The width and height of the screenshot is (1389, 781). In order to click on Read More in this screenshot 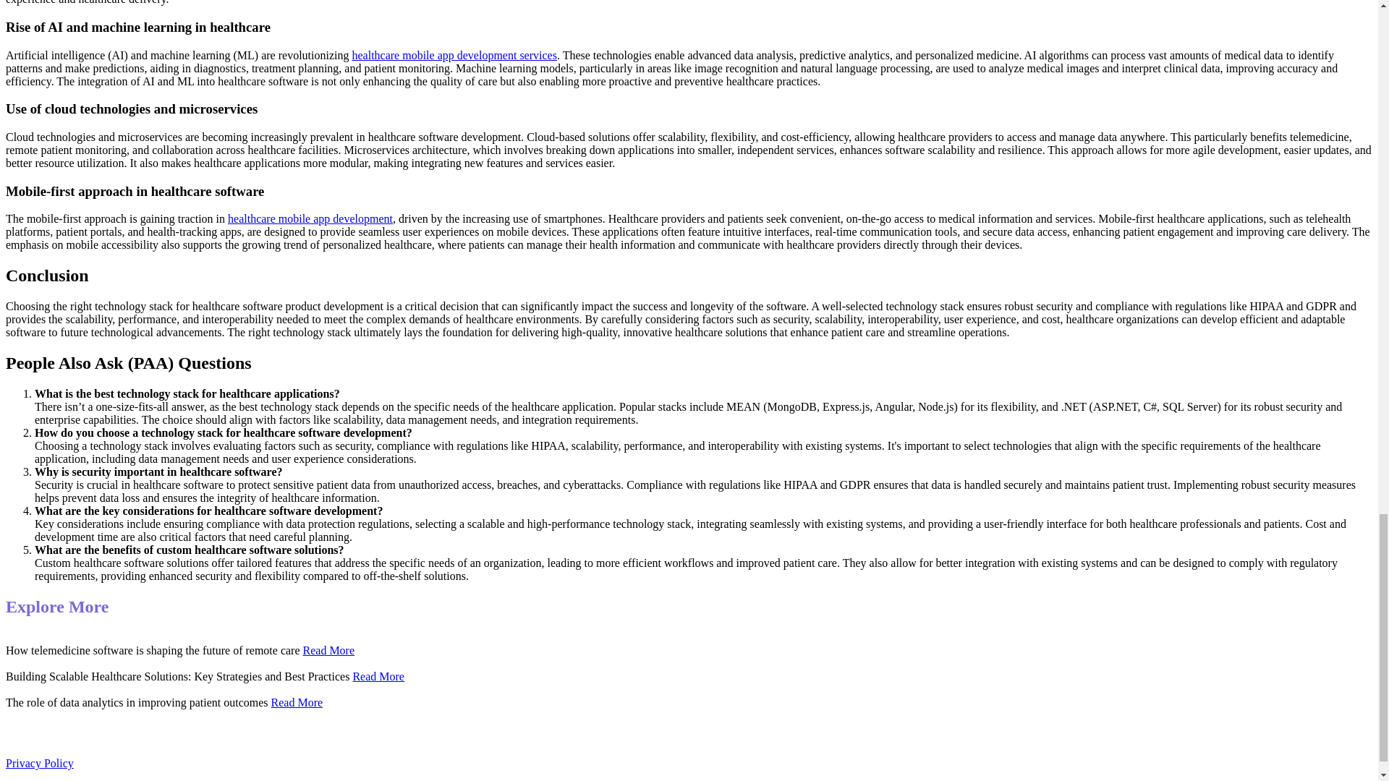, I will do `click(378, 675)`.